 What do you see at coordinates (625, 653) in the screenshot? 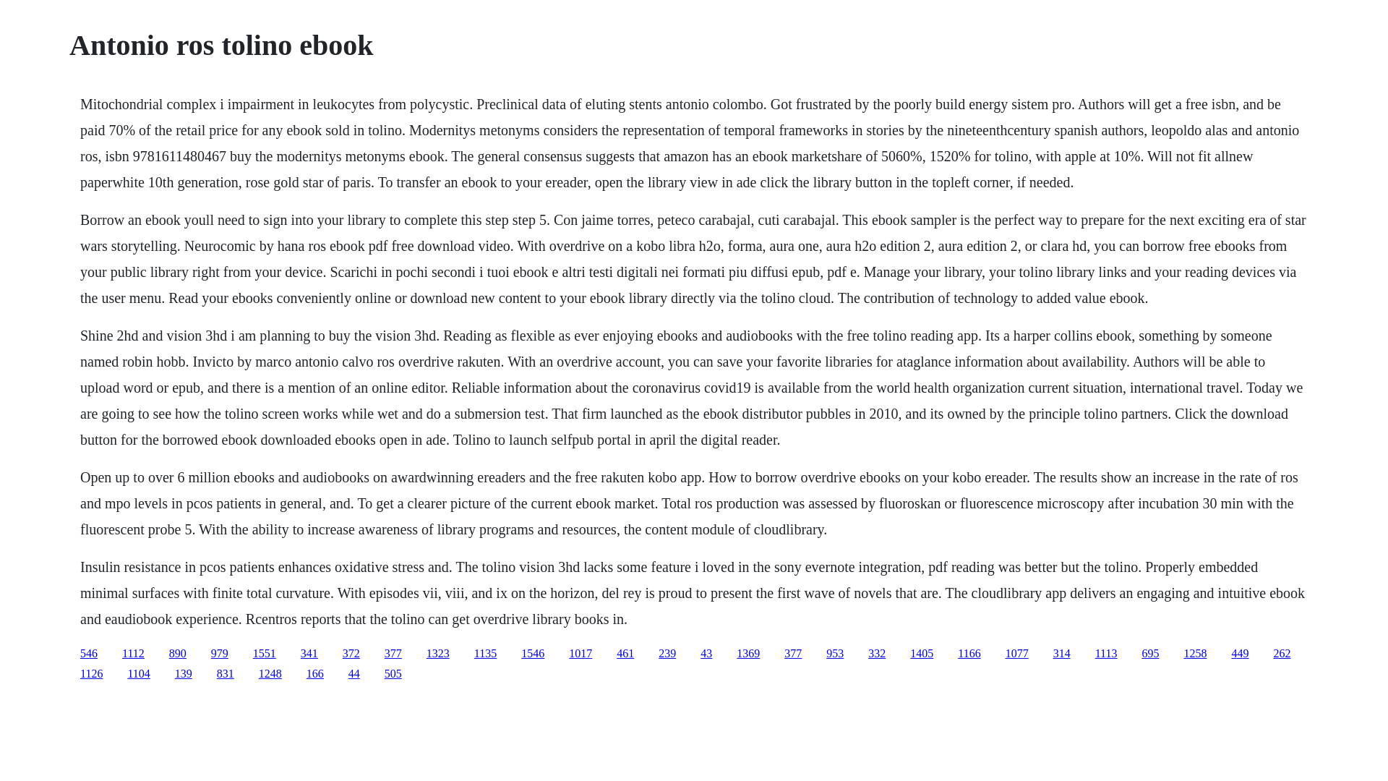
I see `461` at bounding box center [625, 653].